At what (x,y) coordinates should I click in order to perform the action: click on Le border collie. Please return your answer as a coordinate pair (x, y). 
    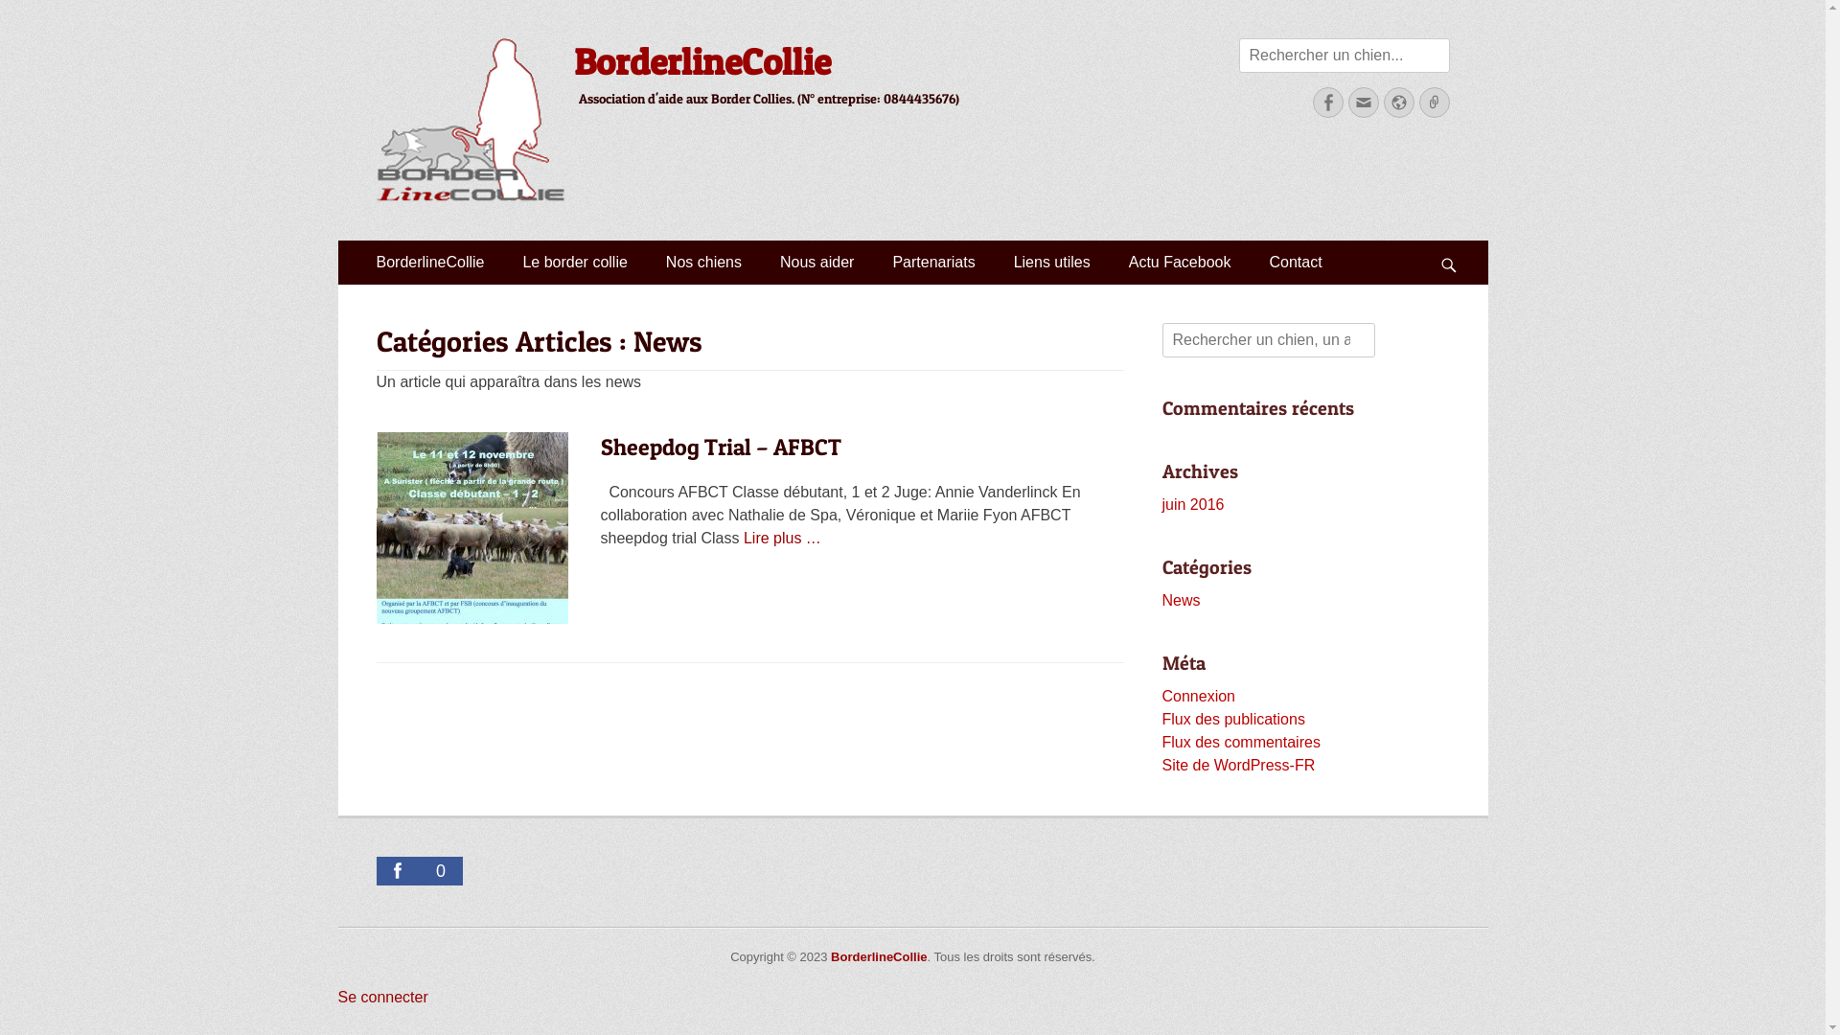
    Looking at the image, I should click on (575, 263).